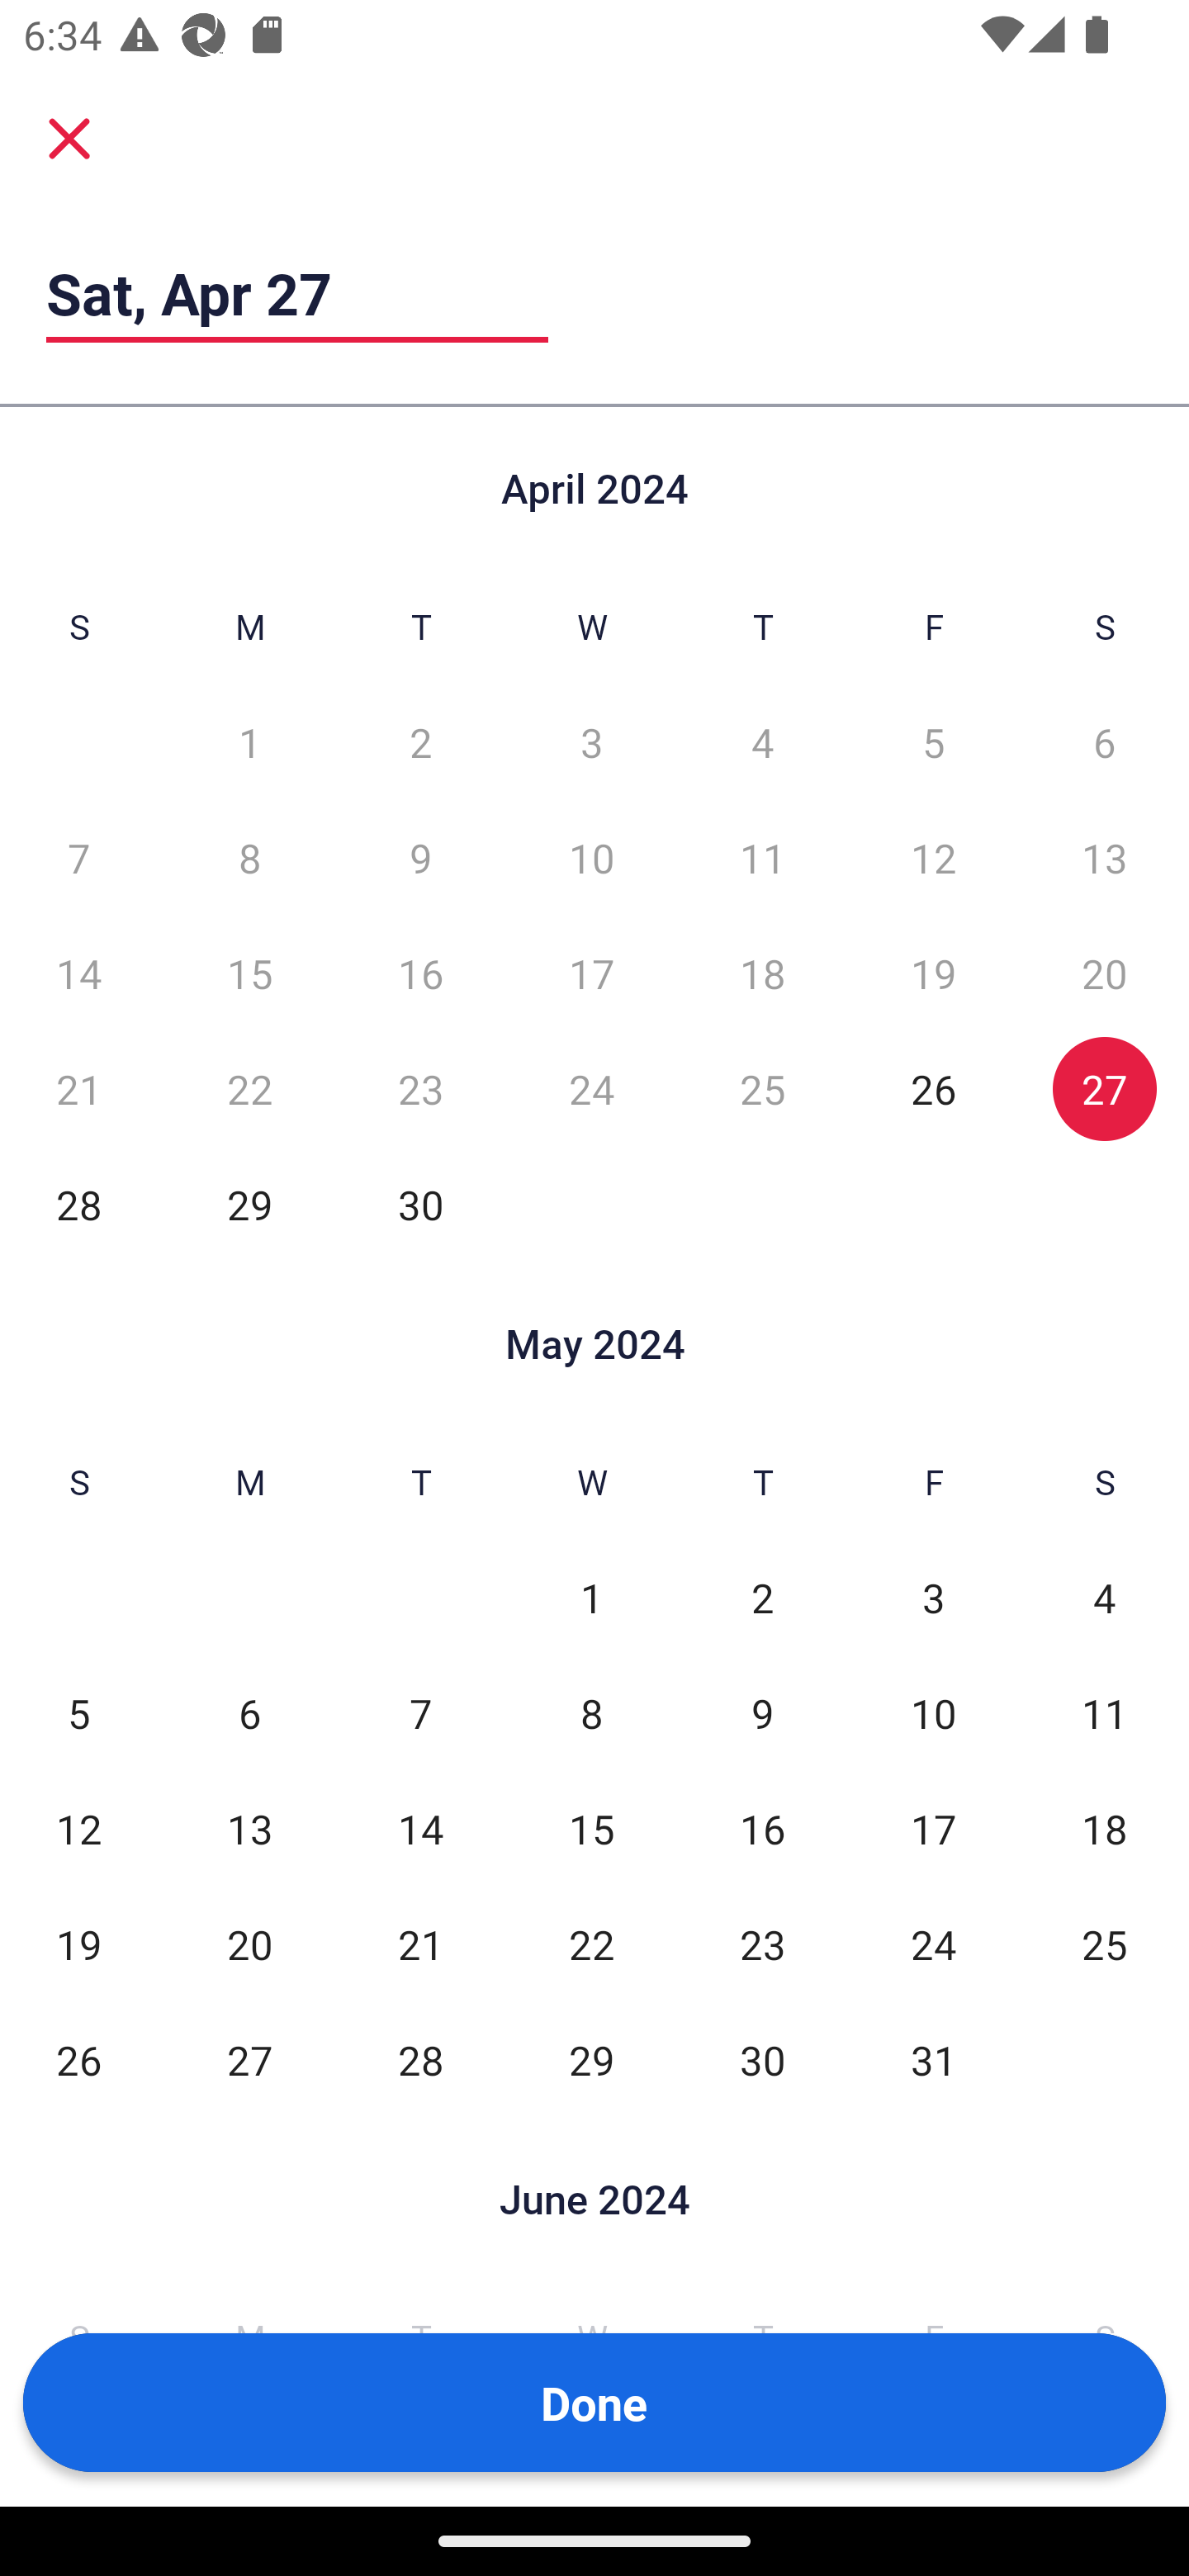 The image size is (1189, 2576). What do you see at coordinates (421, 973) in the screenshot?
I see `16 Tue, Apr 16, Not Selected` at bounding box center [421, 973].